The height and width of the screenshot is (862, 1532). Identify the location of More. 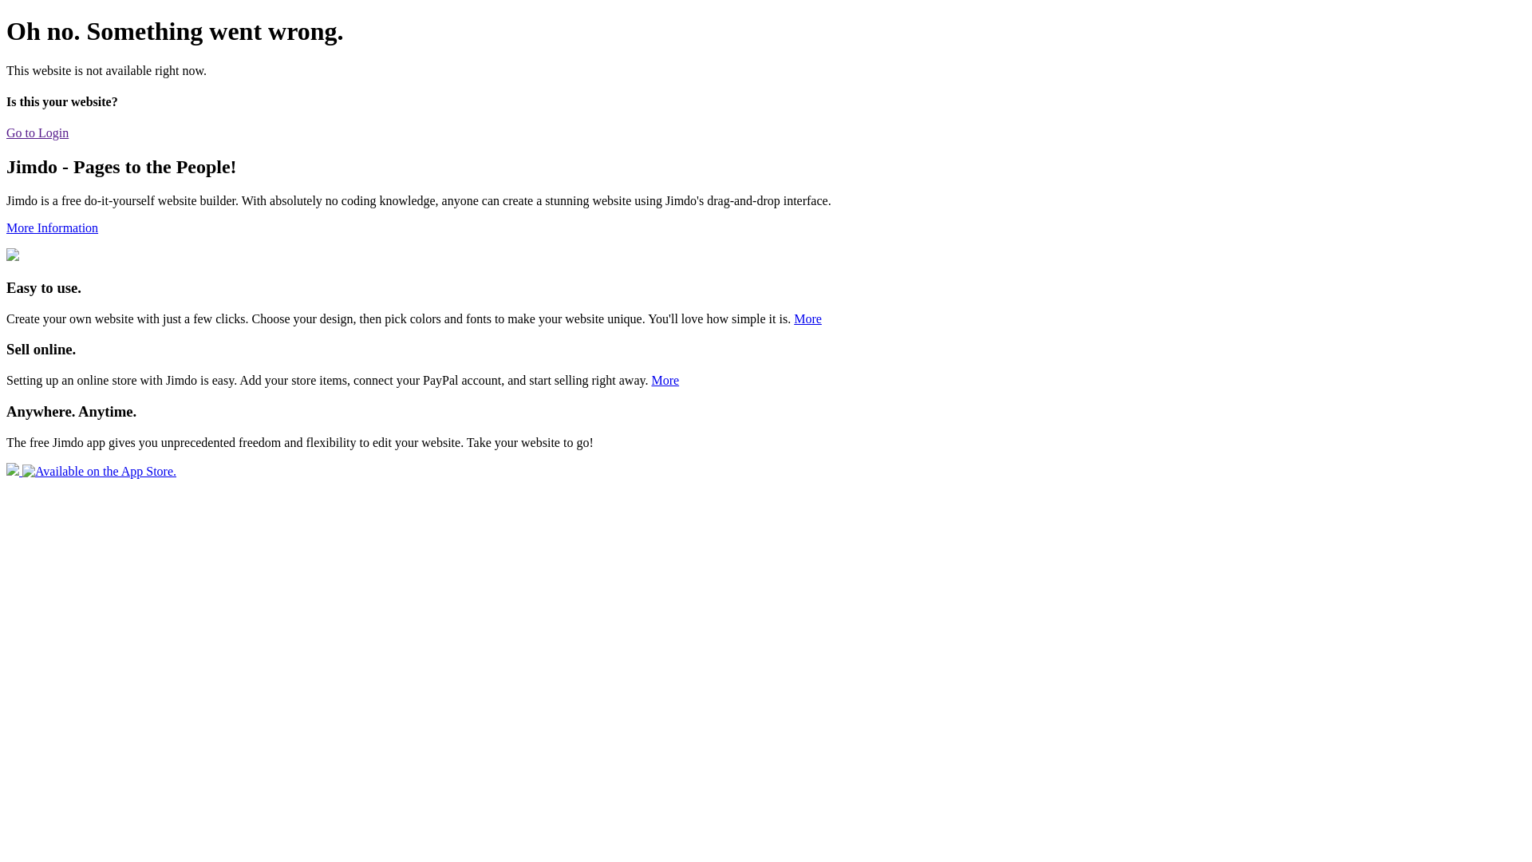
(665, 380).